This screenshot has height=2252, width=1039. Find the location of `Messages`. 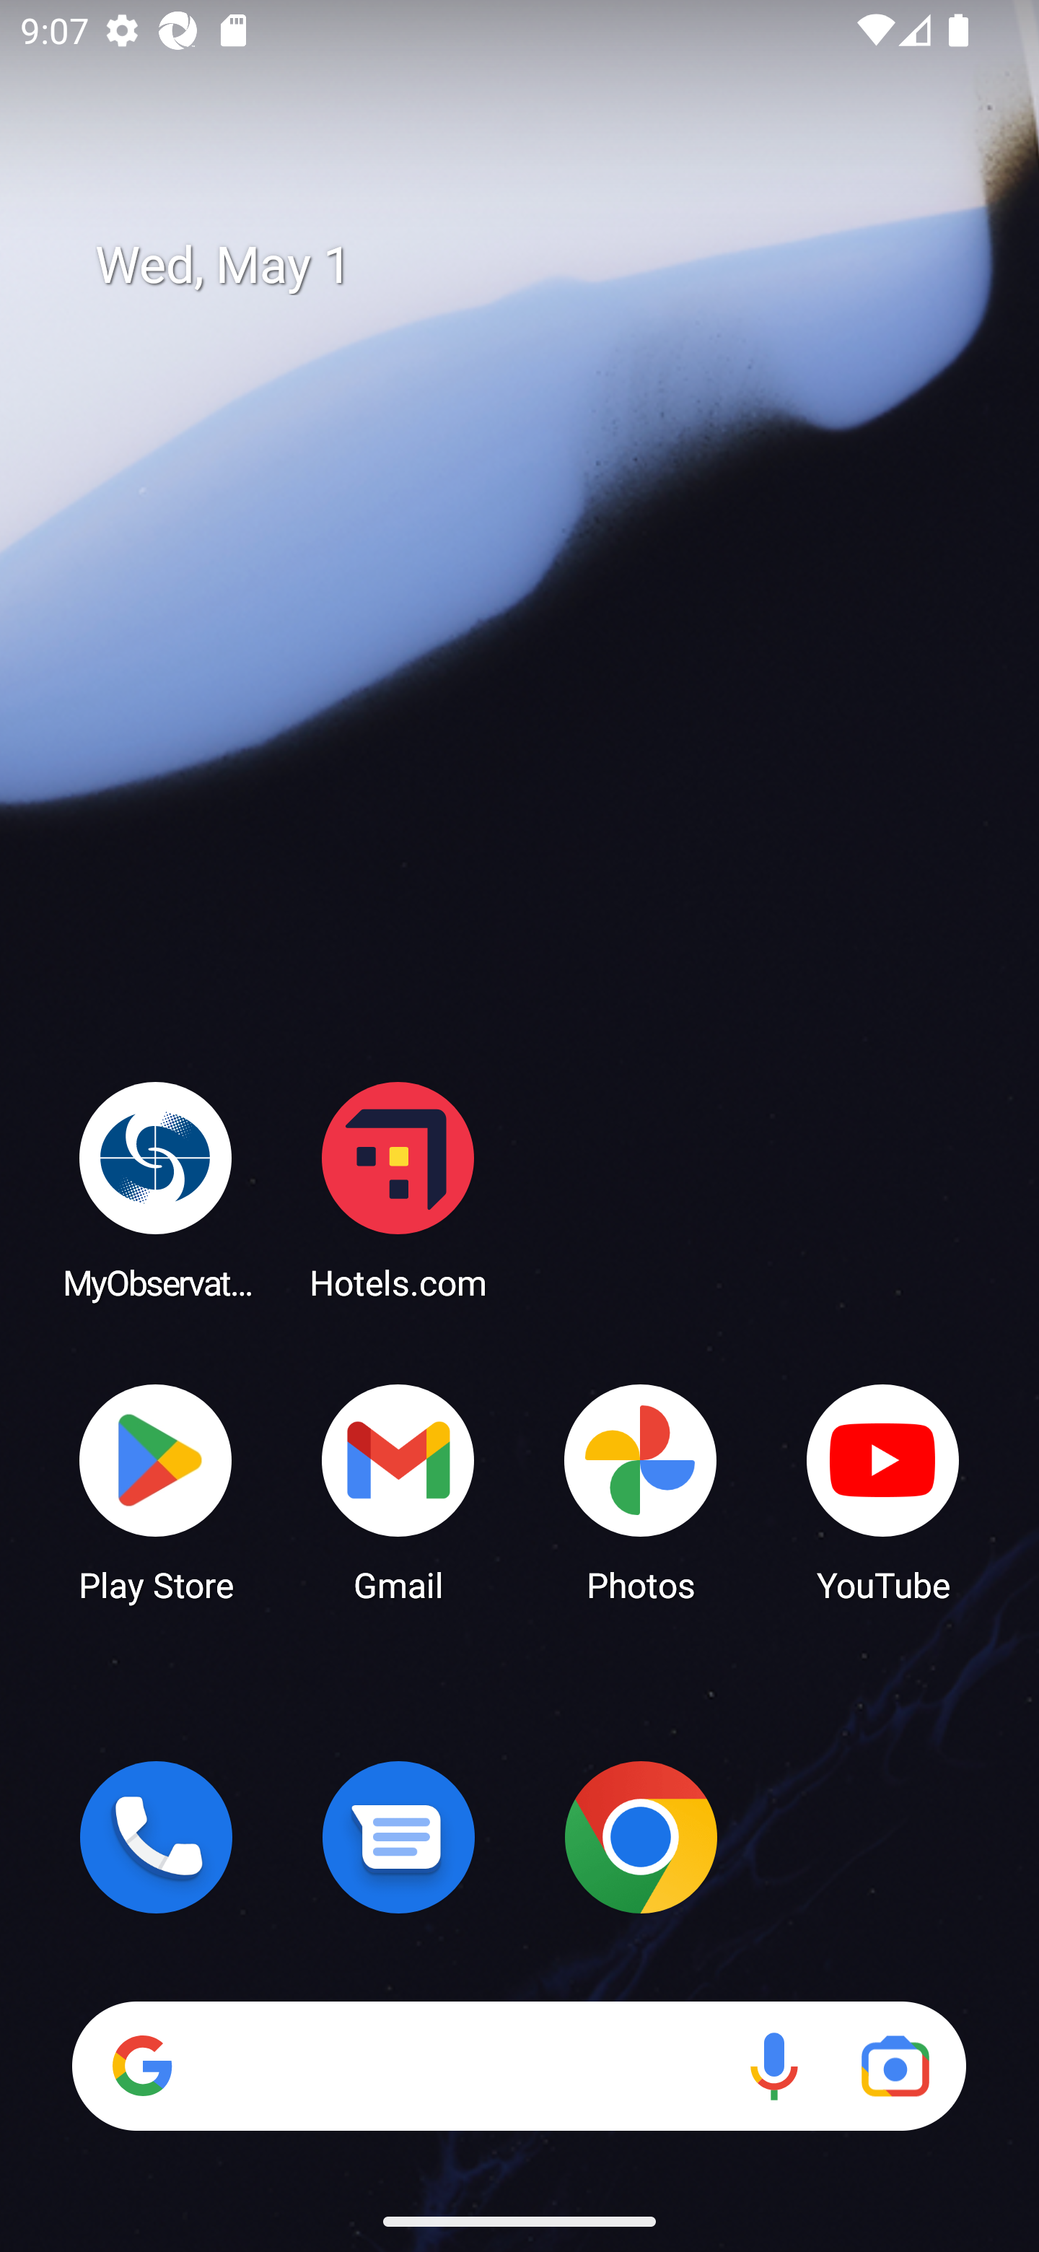

Messages is located at coordinates (398, 1837).